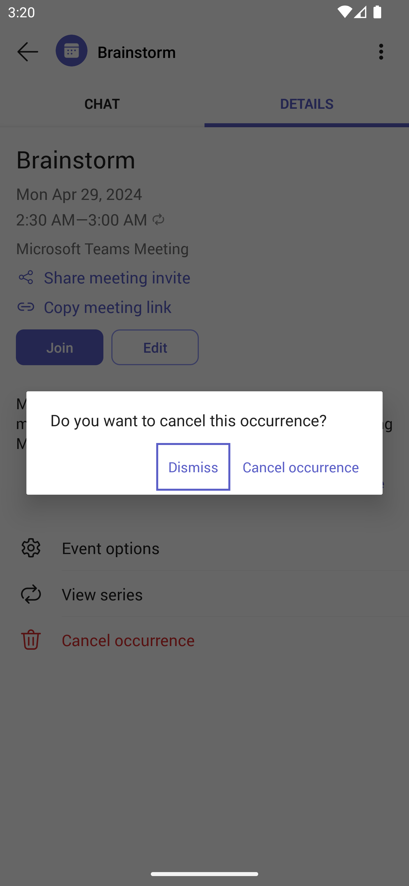  What do you see at coordinates (300, 467) in the screenshot?
I see `Cancel occurrence` at bounding box center [300, 467].